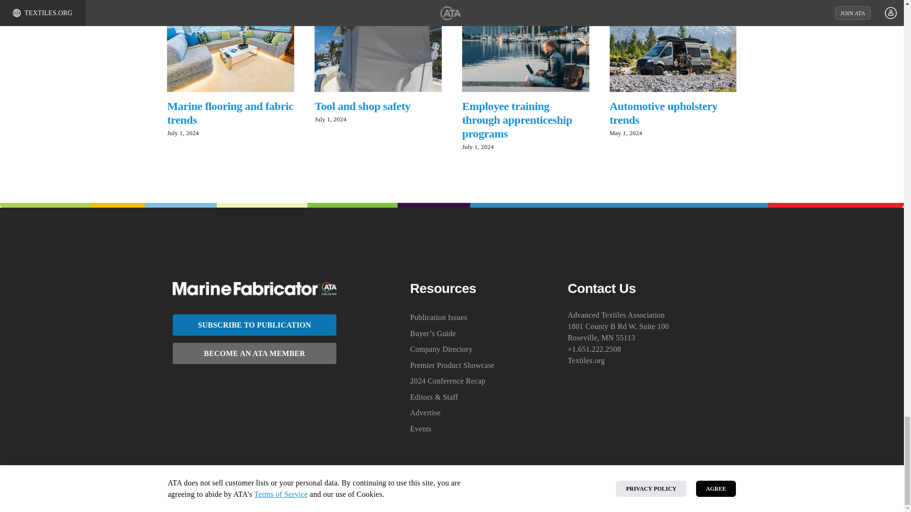  What do you see at coordinates (230, 113) in the screenshot?
I see `Marine flooring and fabric trends` at bounding box center [230, 113].